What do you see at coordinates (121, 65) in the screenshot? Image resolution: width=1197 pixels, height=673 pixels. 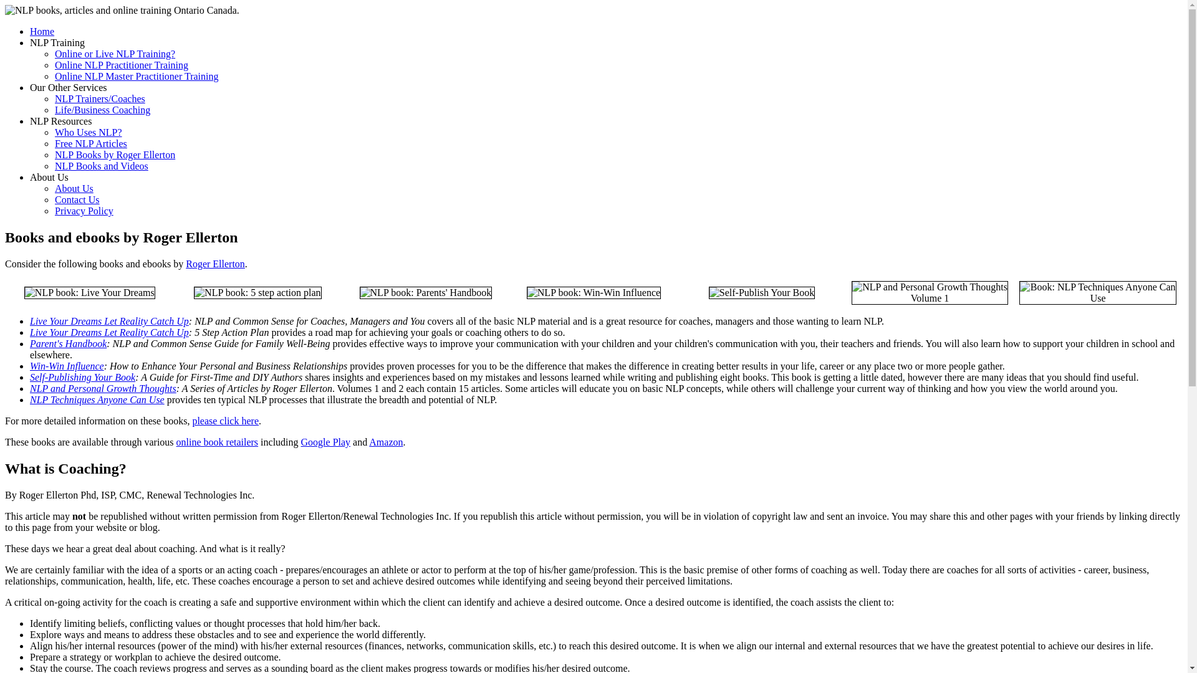 I see `Online NLP Practitioner Training` at bounding box center [121, 65].